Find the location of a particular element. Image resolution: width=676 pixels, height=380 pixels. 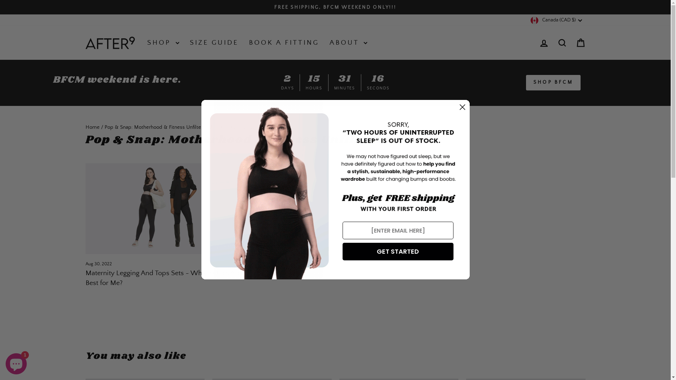

FREE SHIPPING, BFCM WEEKEND ONLY!!! is located at coordinates (336, 7).